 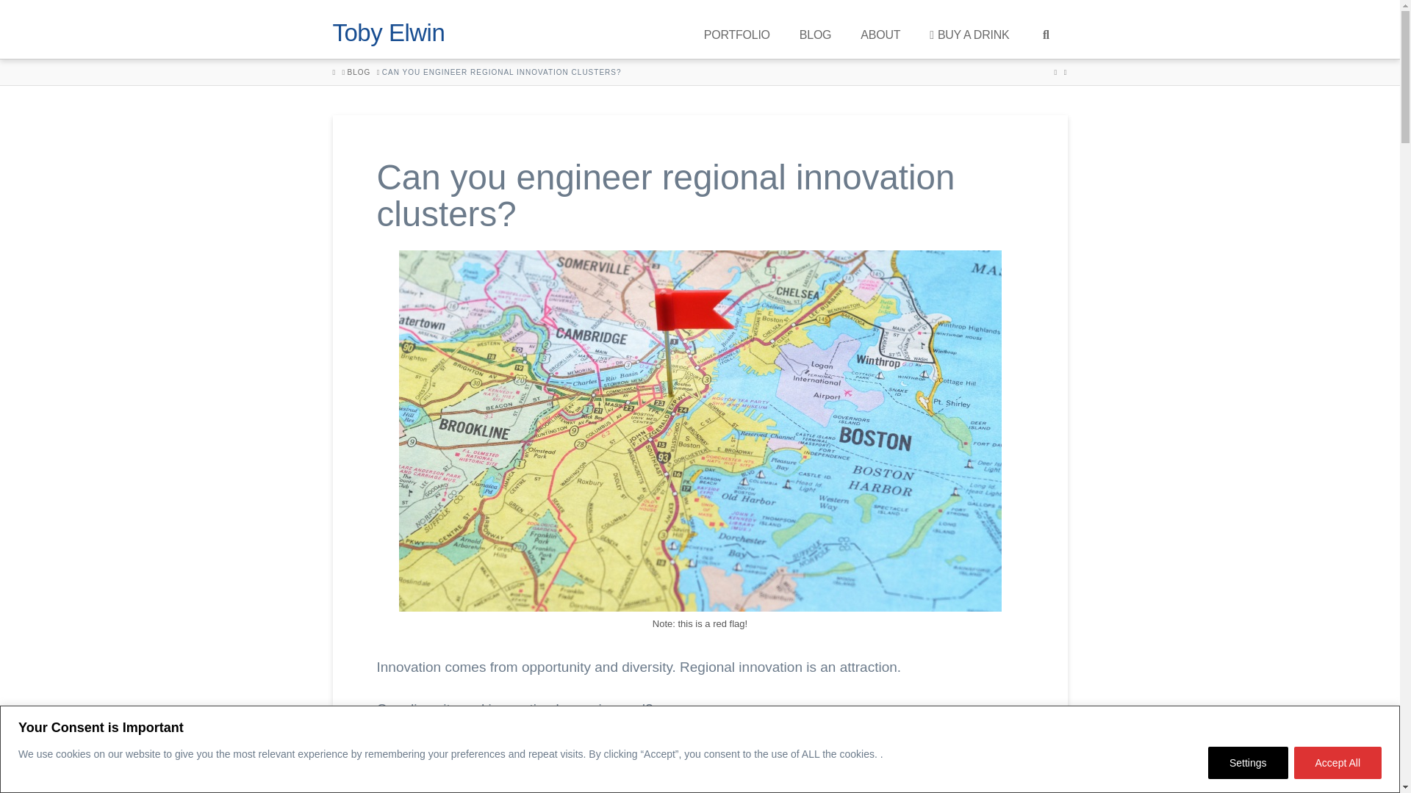 What do you see at coordinates (880, 29) in the screenshot?
I see `A professional brief on Toby Elwin` at bounding box center [880, 29].